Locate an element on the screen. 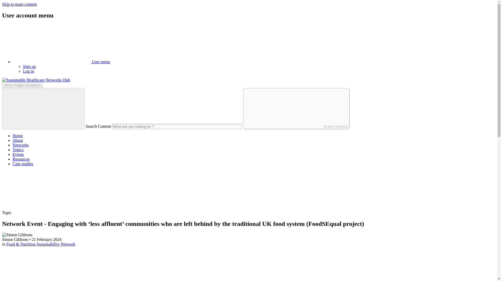 This screenshot has width=501, height=281. Resources is located at coordinates (21, 159).